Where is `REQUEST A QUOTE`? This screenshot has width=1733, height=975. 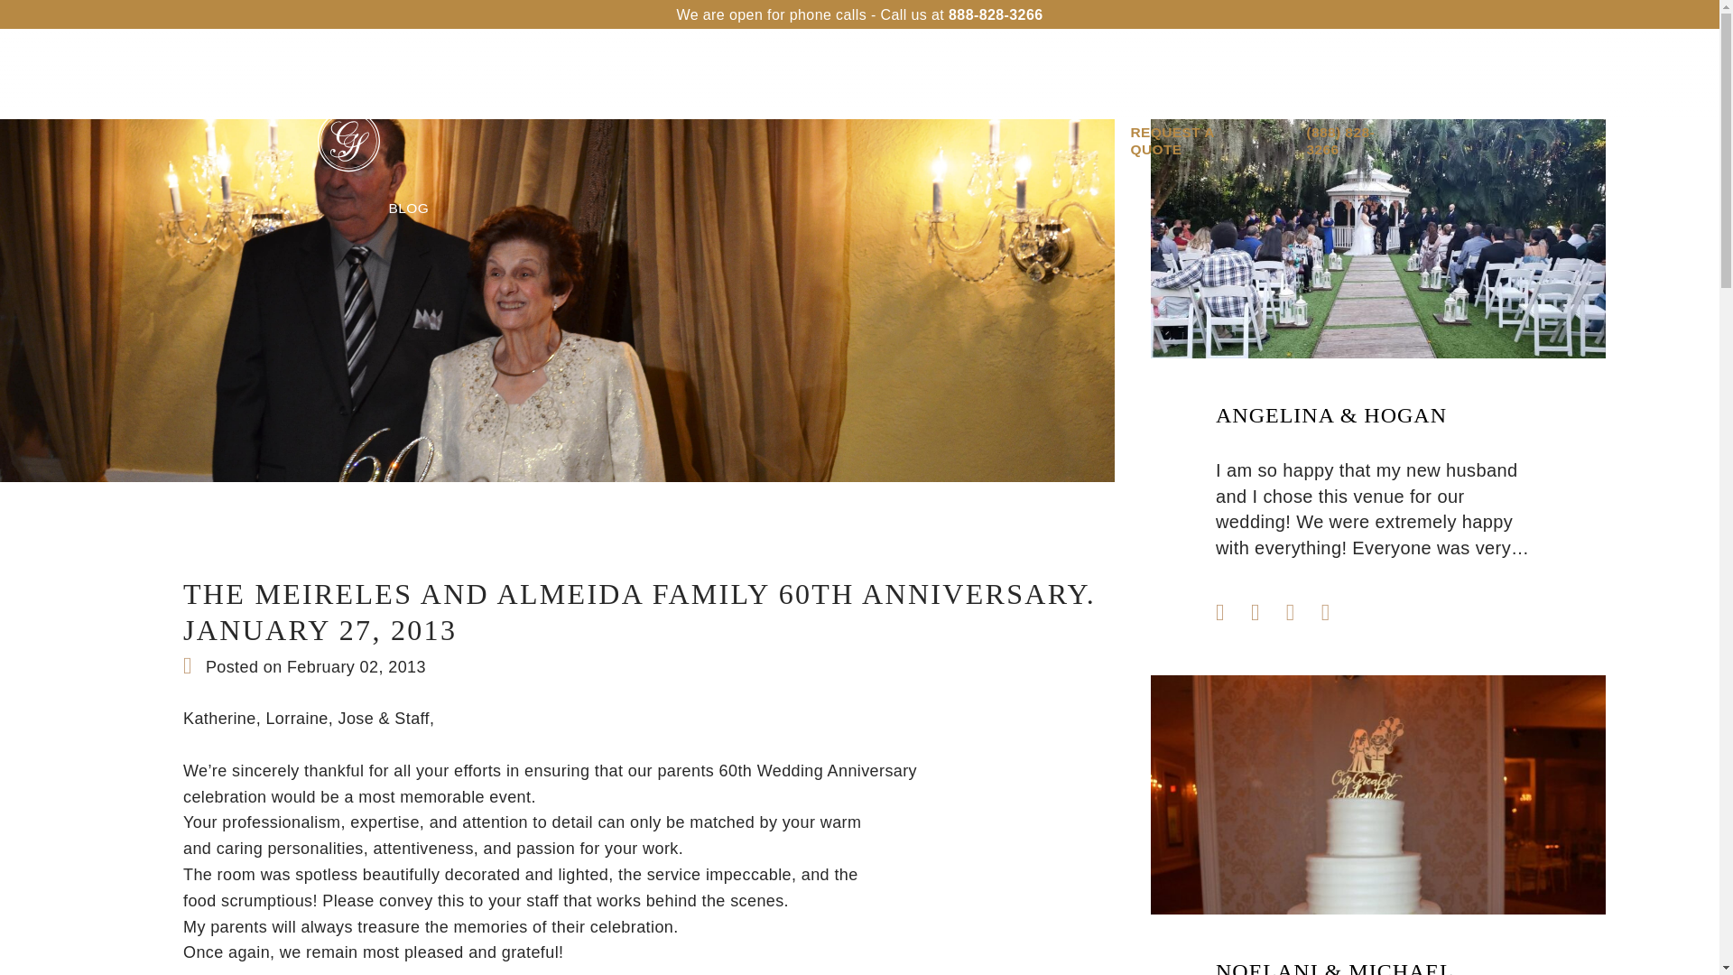
REQUEST A QUOTE is located at coordinates (1196, 141).